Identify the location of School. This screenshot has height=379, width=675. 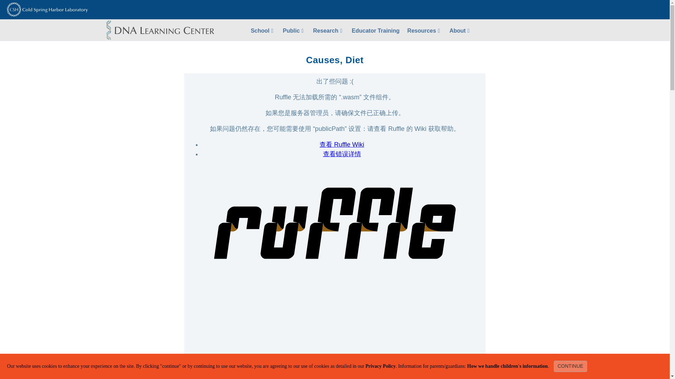
(263, 30).